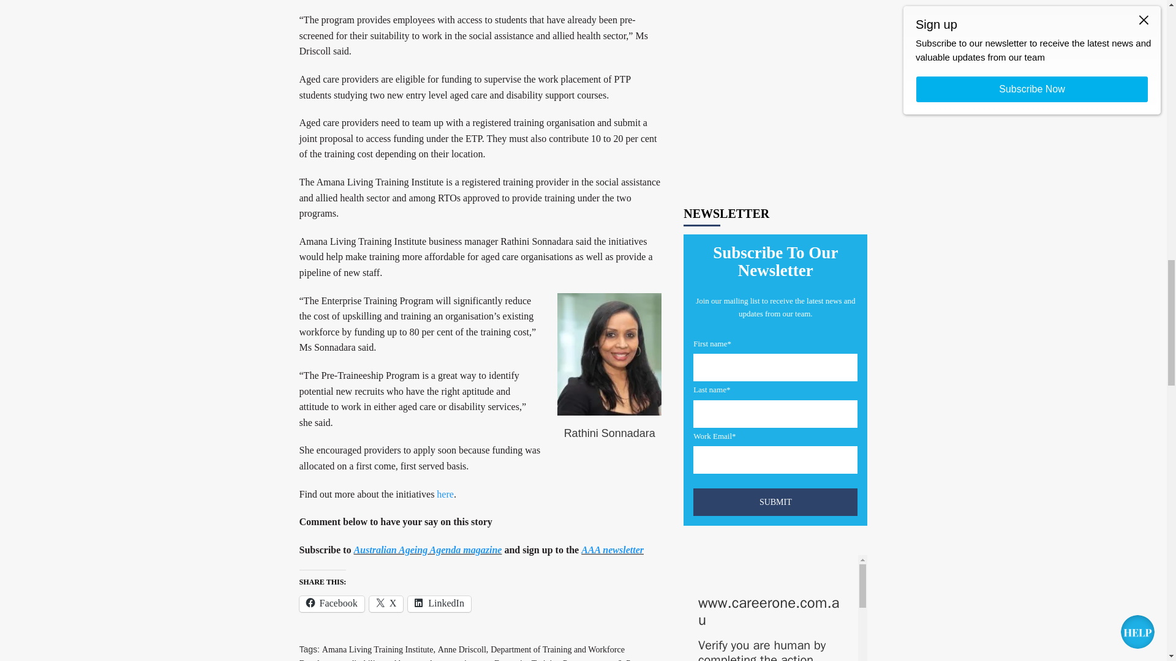 The width and height of the screenshot is (1176, 661). Describe the element at coordinates (440, 604) in the screenshot. I see `LinkedIn` at that location.